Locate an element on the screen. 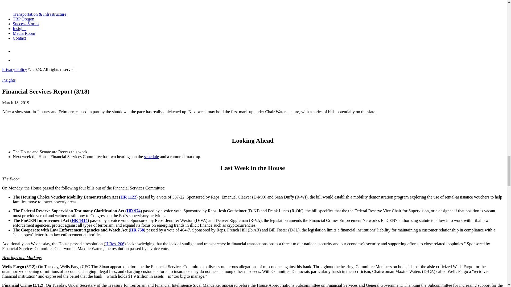 This screenshot has width=511, height=287. HR 974 is located at coordinates (134, 211).